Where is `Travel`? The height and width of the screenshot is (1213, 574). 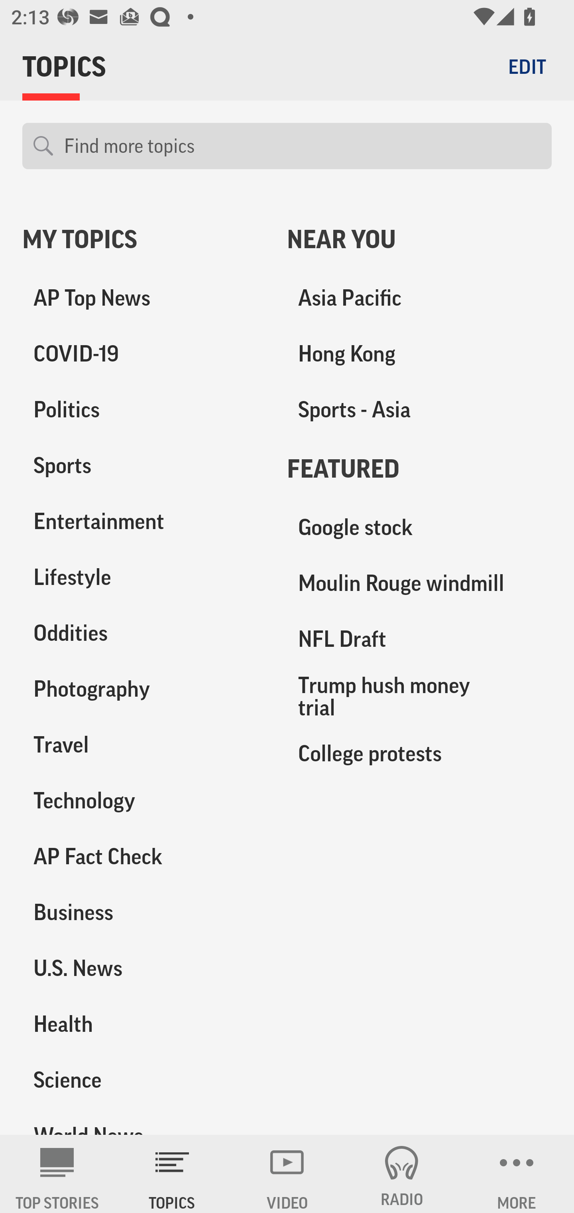 Travel is located at coordinates (143, 745).